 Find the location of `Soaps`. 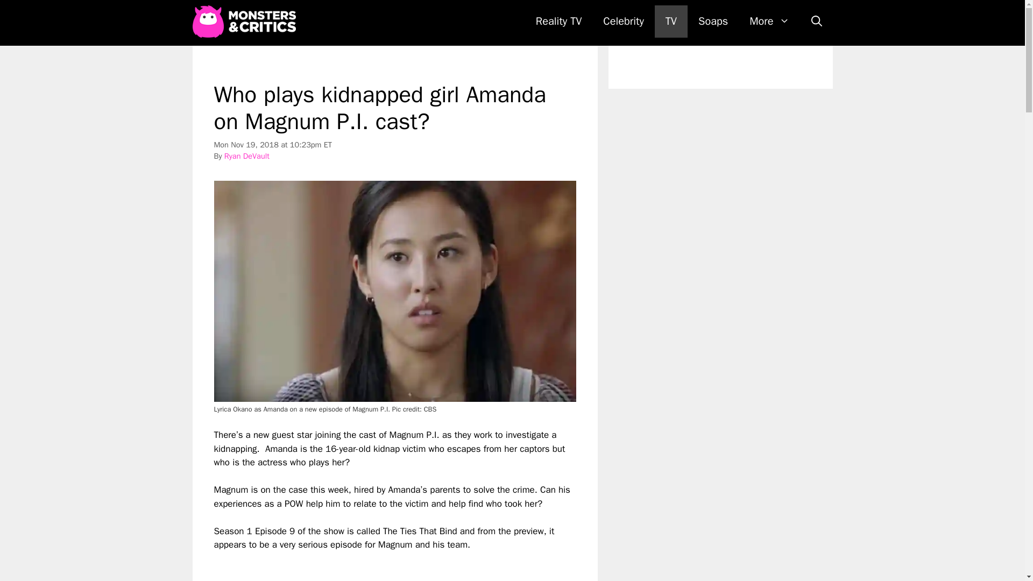

Soaps is located at coordinates (713, 22).